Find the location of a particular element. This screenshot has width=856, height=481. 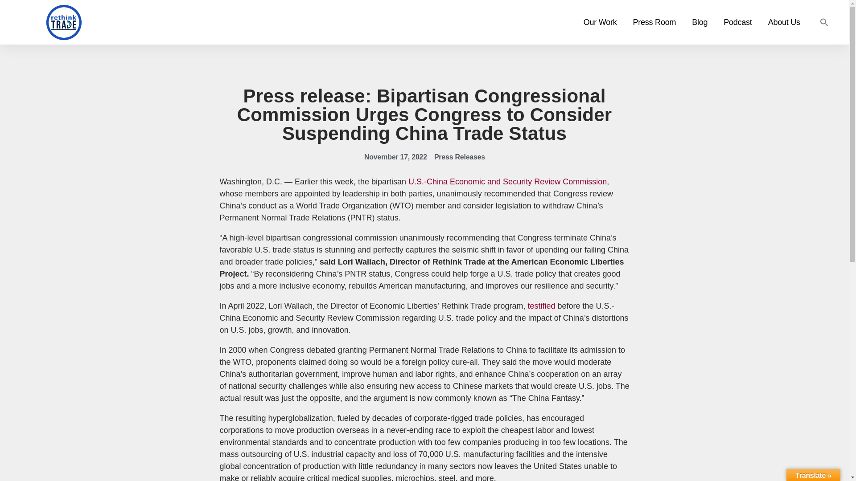

testified  is located at coordinates (542, 306).